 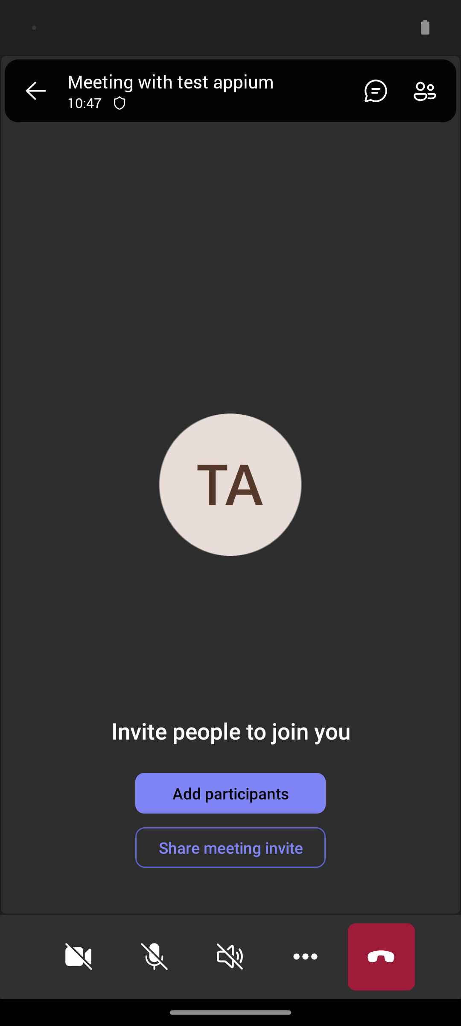 I want to click on More options, so click(x=306, y=957).